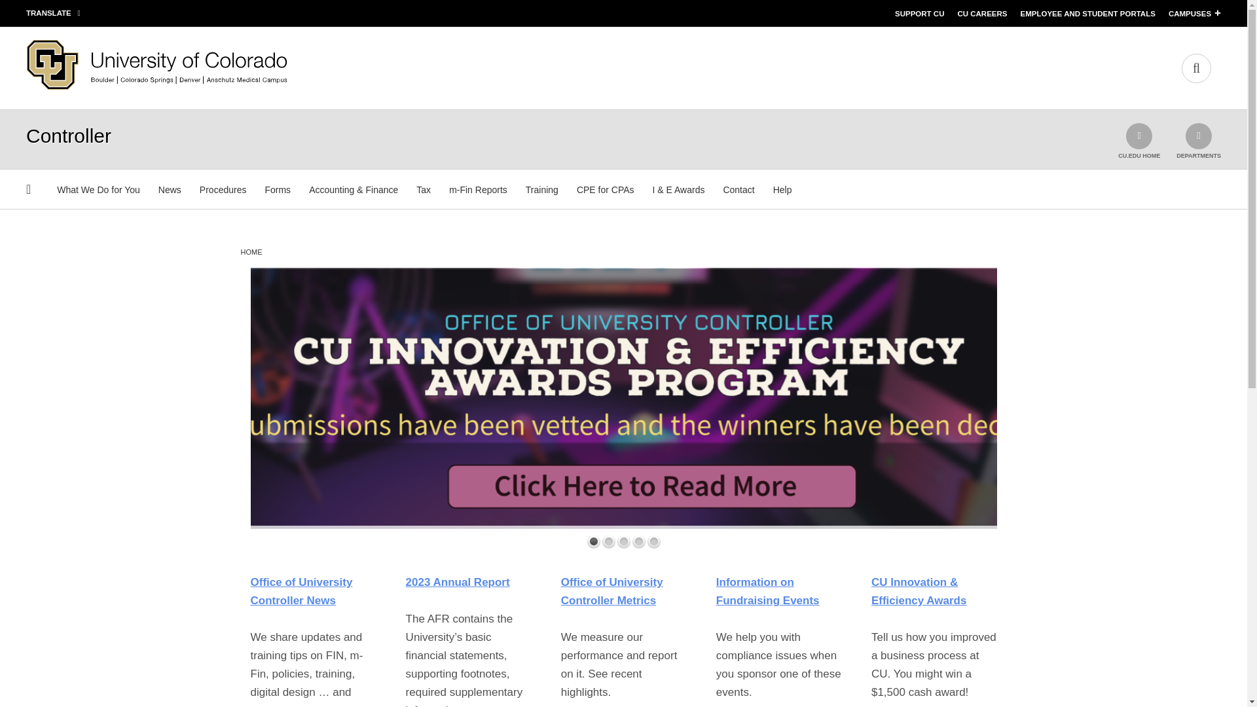  What do you see at coordinates (919, 14) in the screenshot?
I see `SUPPORT CU` at bounding box center [919, 14].